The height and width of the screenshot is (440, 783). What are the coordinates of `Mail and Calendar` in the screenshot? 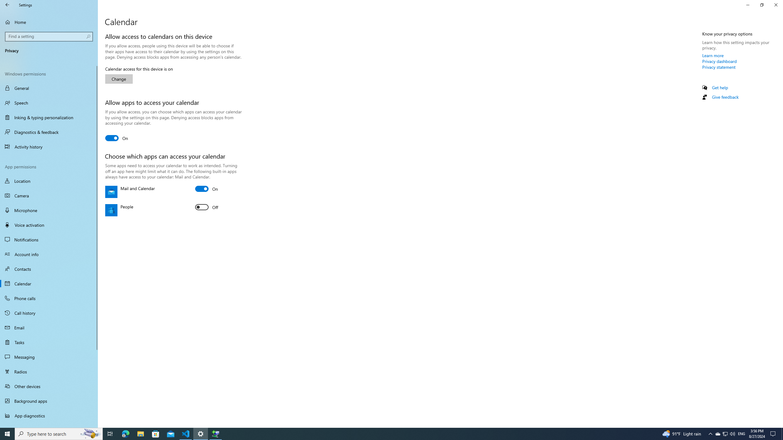 It's located at (207, 189).